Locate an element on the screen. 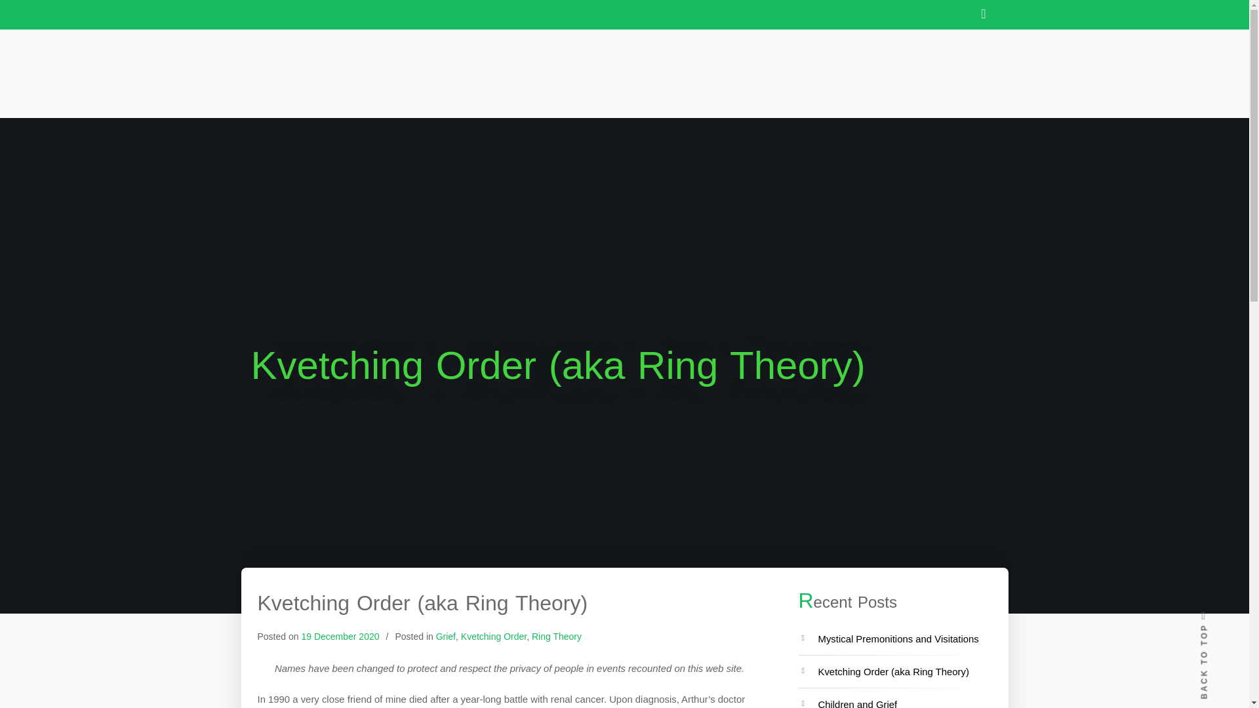 This screenshot has height=708, width=1259. Grief is located at coordinates (446, 636).